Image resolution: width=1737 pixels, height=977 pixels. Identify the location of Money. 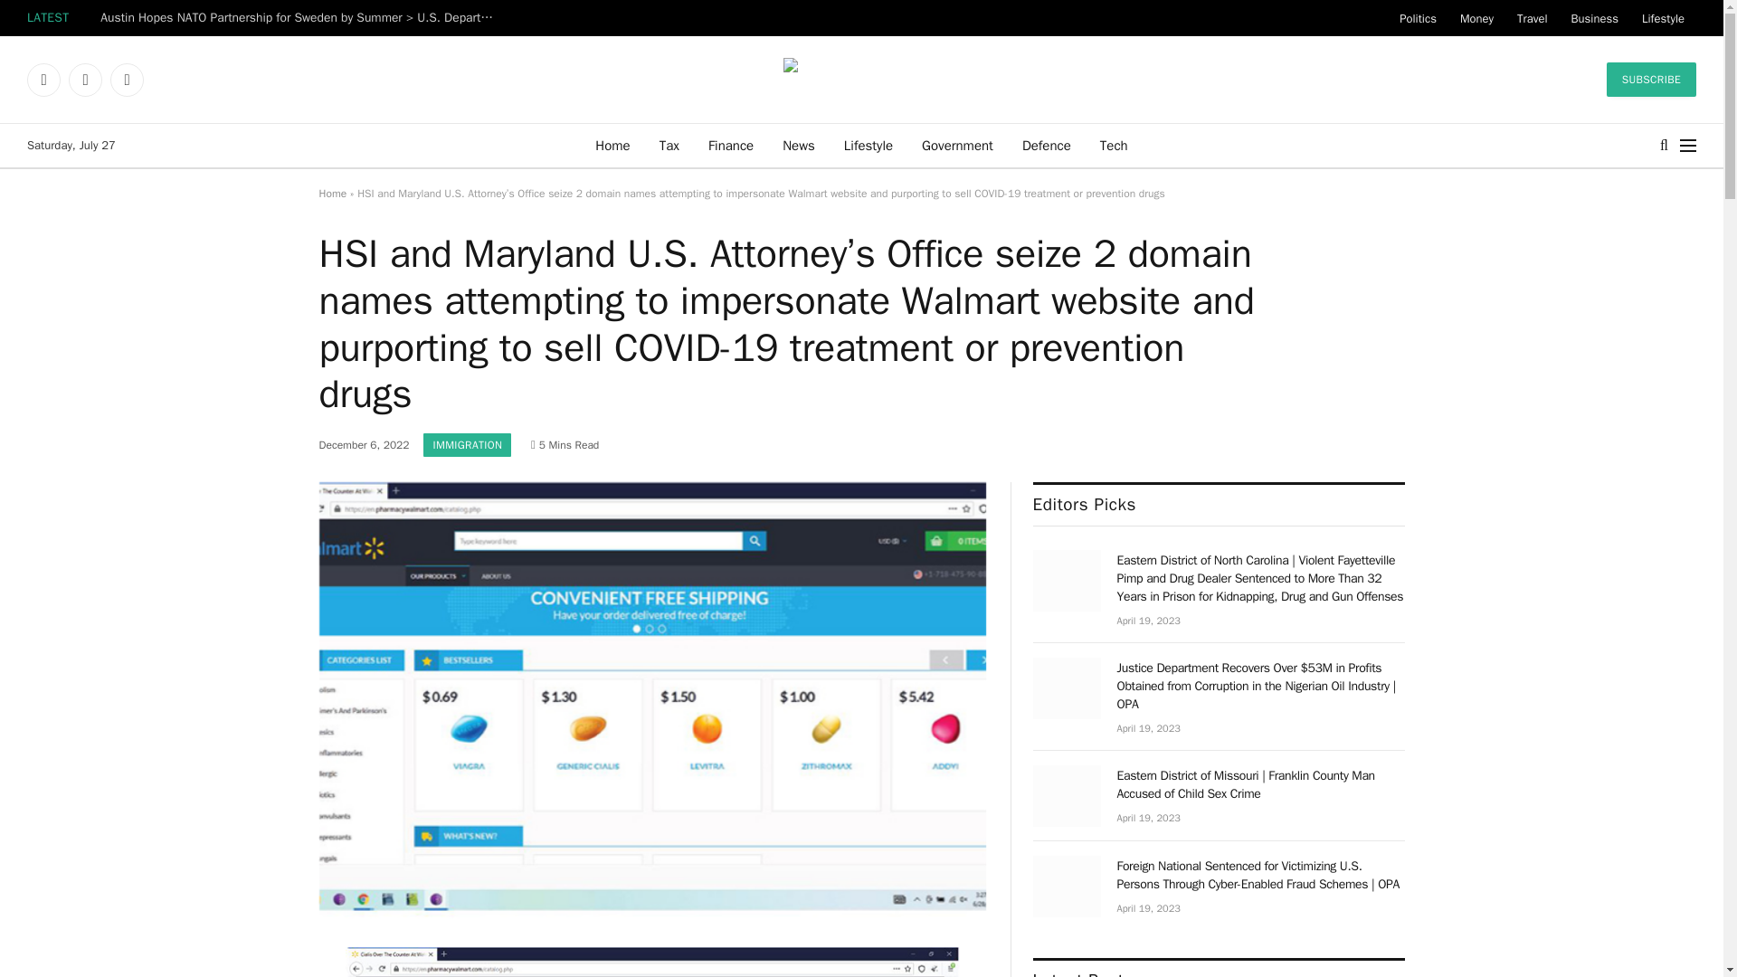
(1476, 18).